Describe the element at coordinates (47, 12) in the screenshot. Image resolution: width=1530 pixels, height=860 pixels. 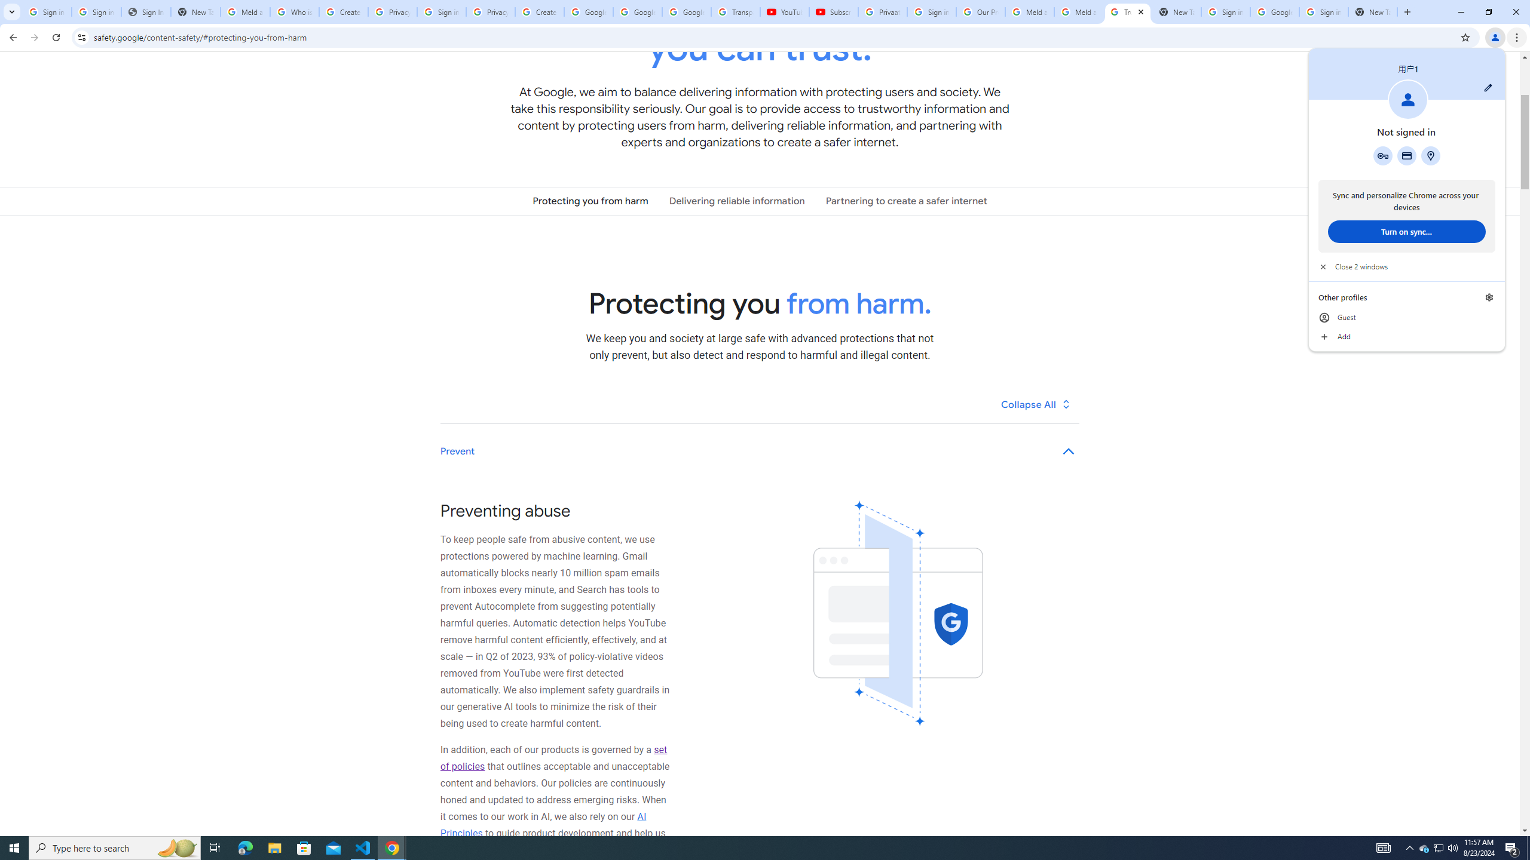
I see `Partnering to create a safer internet` at that location.